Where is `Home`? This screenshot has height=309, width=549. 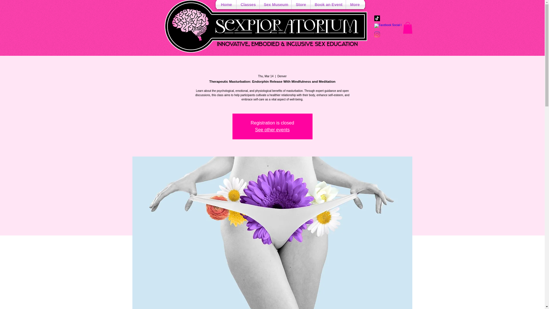
Home is located at coordinates (226, 5).